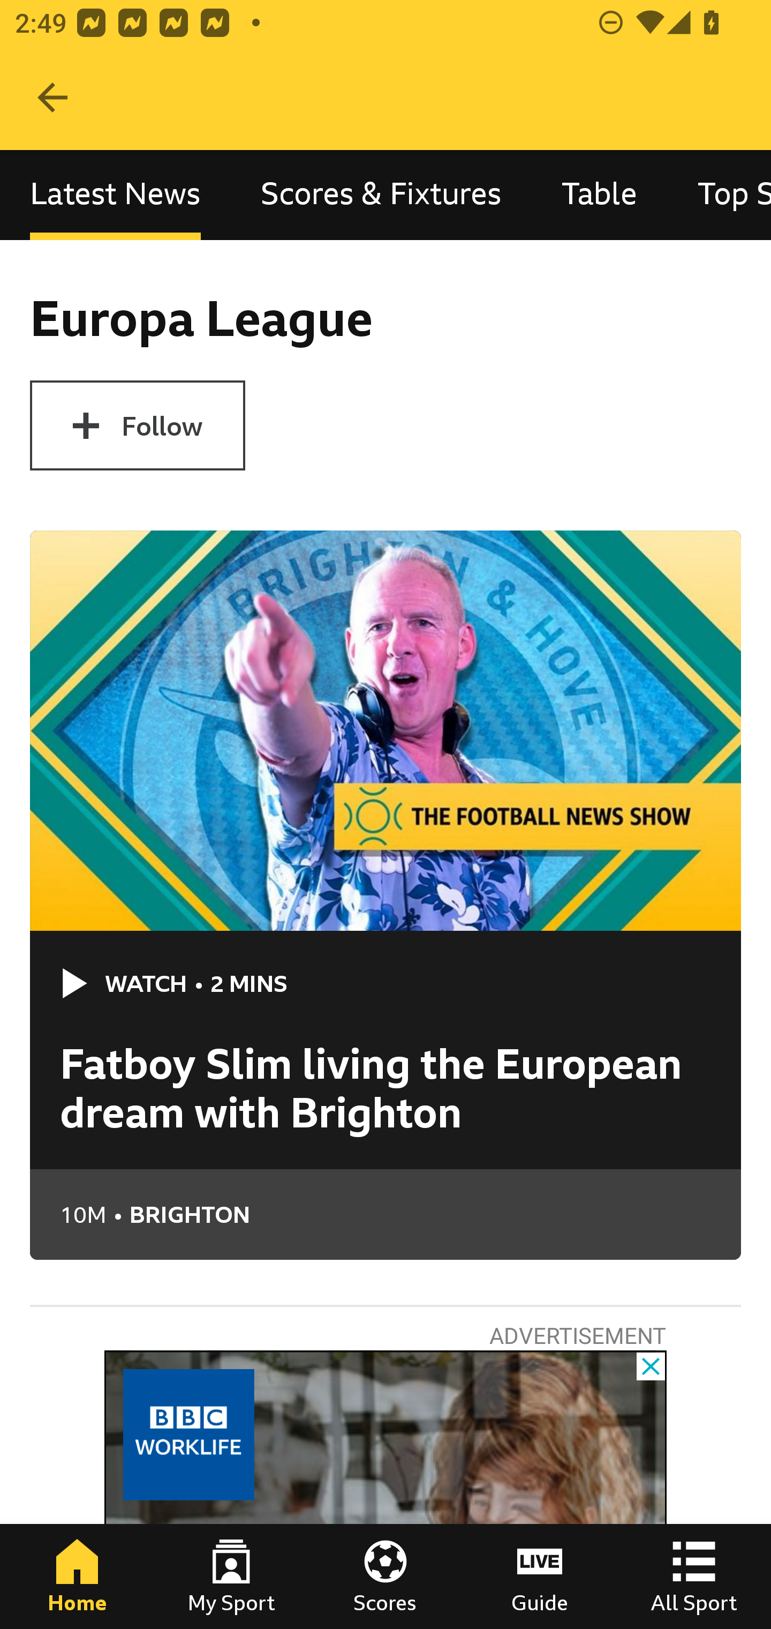  What do you see at coordinates (600, 194) in the screenshot?
I see `Table` at bounding box center [600, 194].